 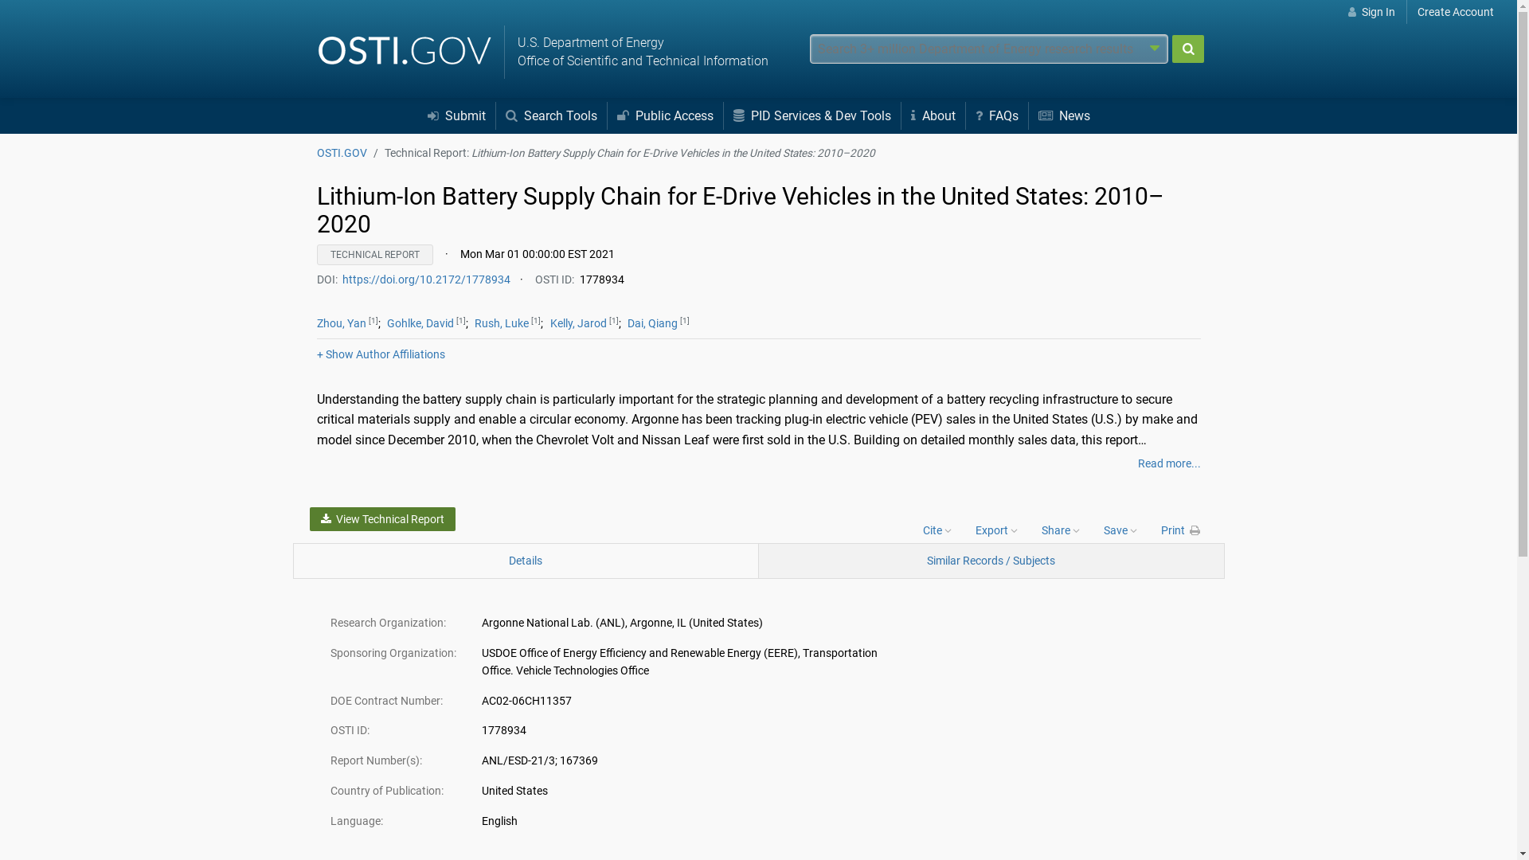 I want to click on View Technical Report, so click(x=382, y=519).